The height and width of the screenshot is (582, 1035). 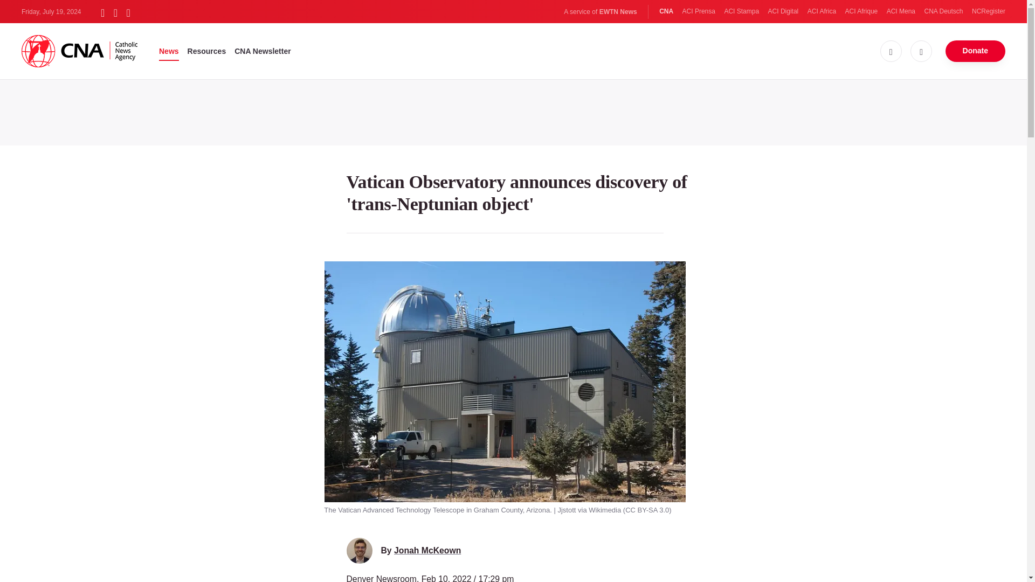 I want to click on News, so click(x=169, y=51).